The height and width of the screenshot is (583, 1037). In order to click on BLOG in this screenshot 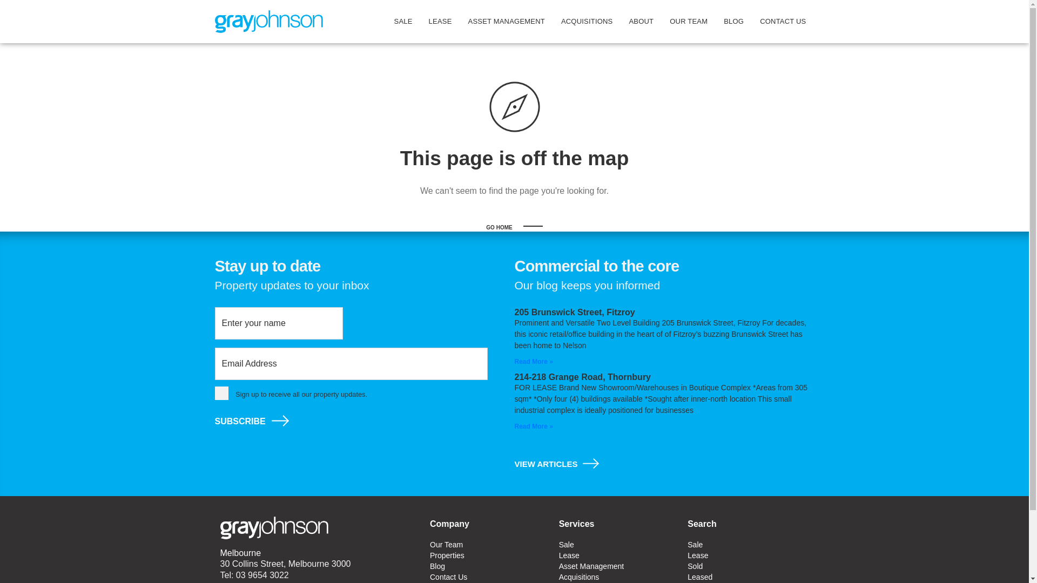, I will do `click(733, 22)`.